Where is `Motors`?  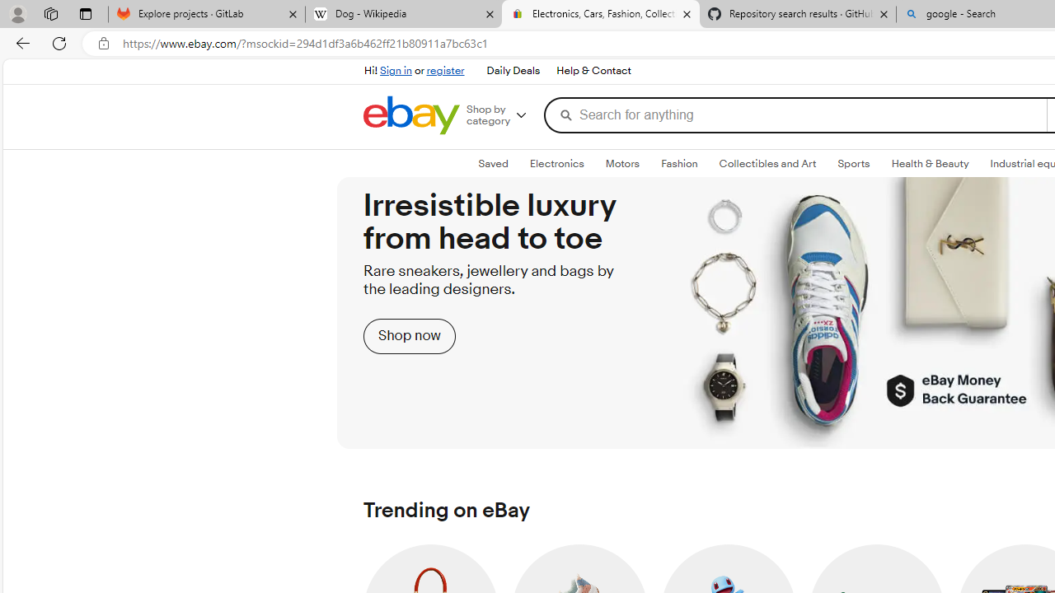
Motors is located at coordinates (621, 163).